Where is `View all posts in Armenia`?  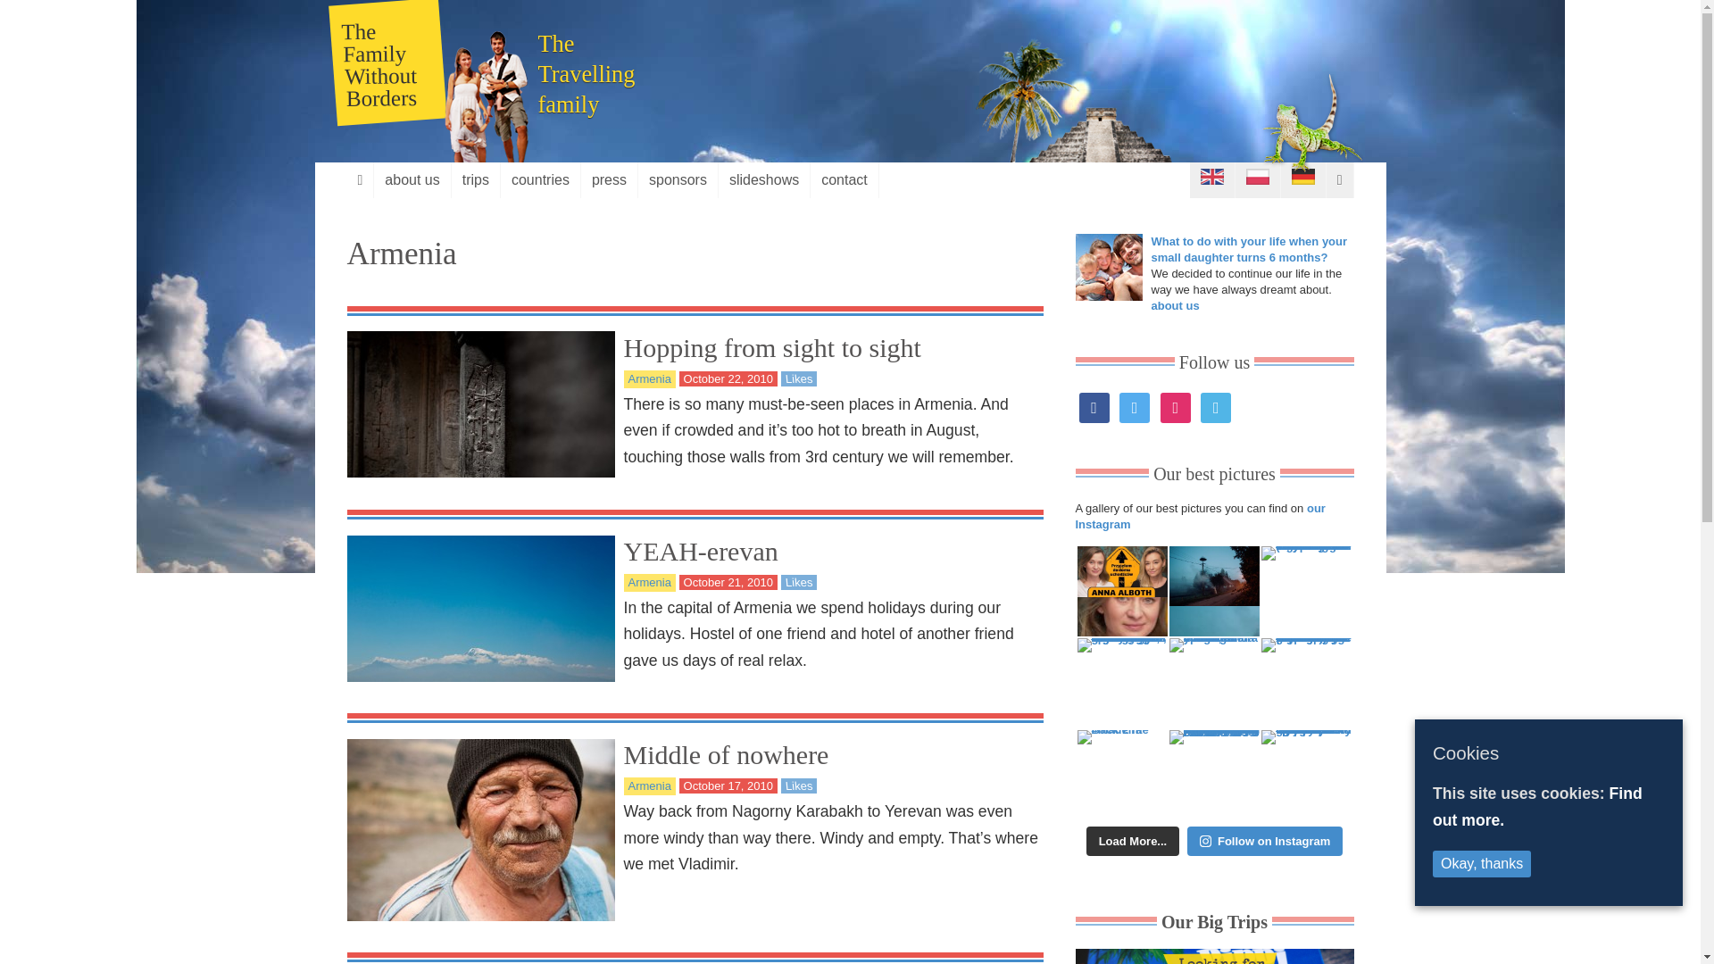 View all posts in Armenia is located at coordinates (650, 582).